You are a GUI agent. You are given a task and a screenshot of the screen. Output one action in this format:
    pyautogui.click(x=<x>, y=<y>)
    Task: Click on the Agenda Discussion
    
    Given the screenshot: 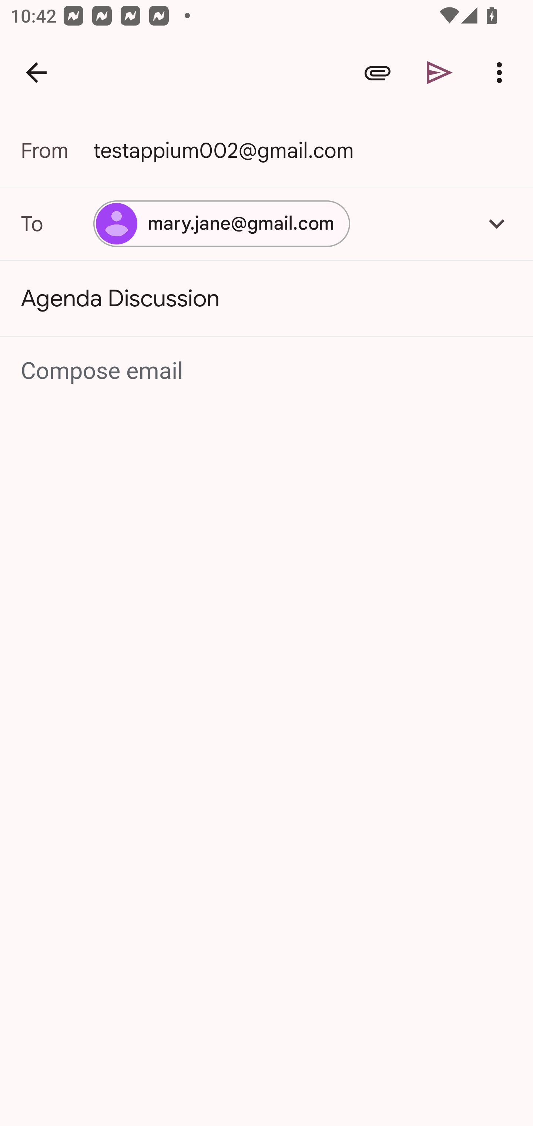 What is the action you would take?
    pyautogui.click(x=266, y=299)
    